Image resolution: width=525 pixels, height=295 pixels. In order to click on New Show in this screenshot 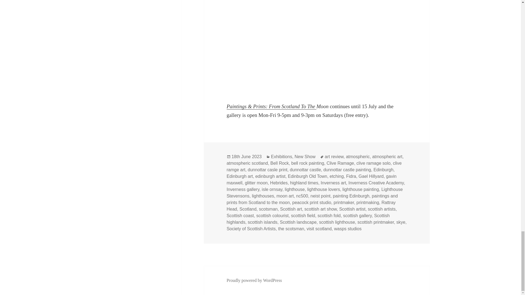, I will do `click(305, 157)`.